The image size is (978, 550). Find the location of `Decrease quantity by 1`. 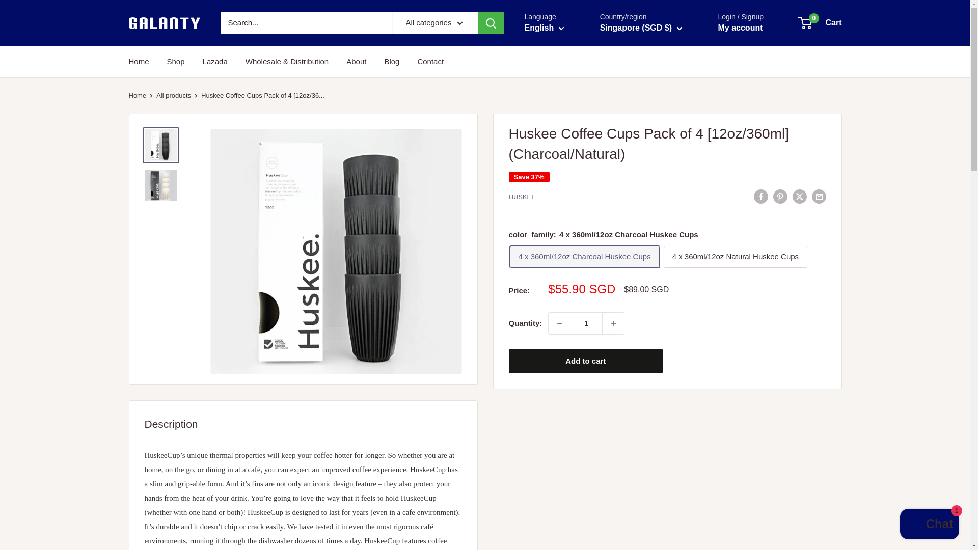

Decrease quantity by 1 is located at coordinates (559, 323).